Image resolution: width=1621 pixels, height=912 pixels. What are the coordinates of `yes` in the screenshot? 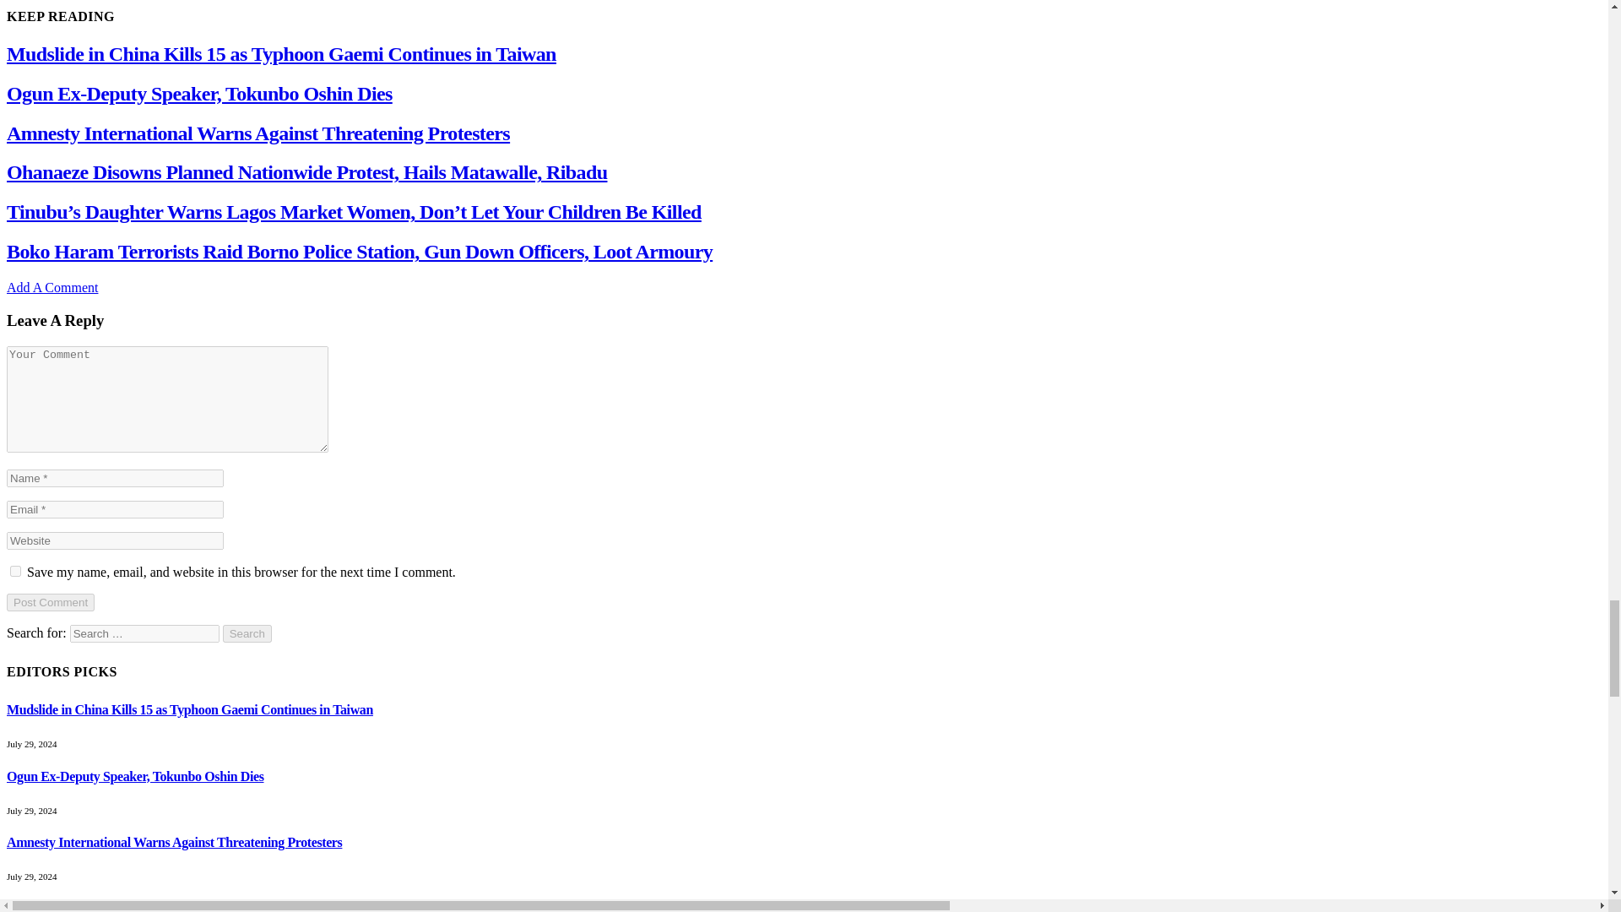 It's located at (15, 571).